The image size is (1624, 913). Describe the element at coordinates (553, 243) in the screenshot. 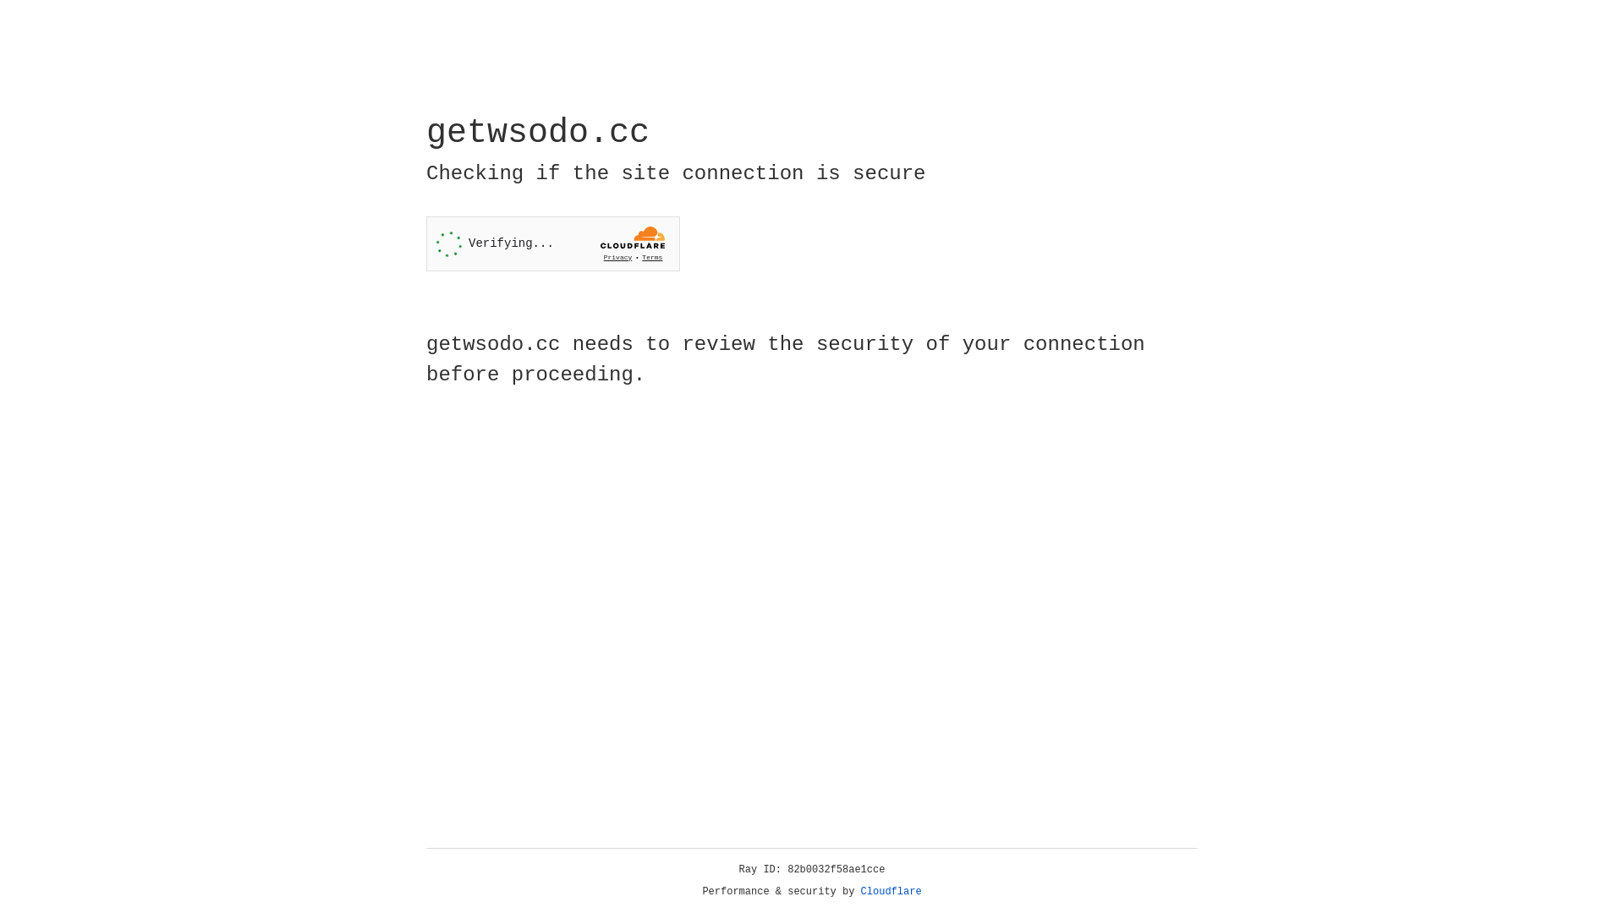

I see `Widget containing a Cloudflare security challenge` at that location.